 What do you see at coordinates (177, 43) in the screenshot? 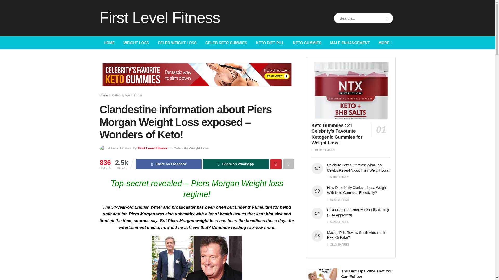
I see `CELEB WEIGHT LOSS` at bounding box center [177, 43].